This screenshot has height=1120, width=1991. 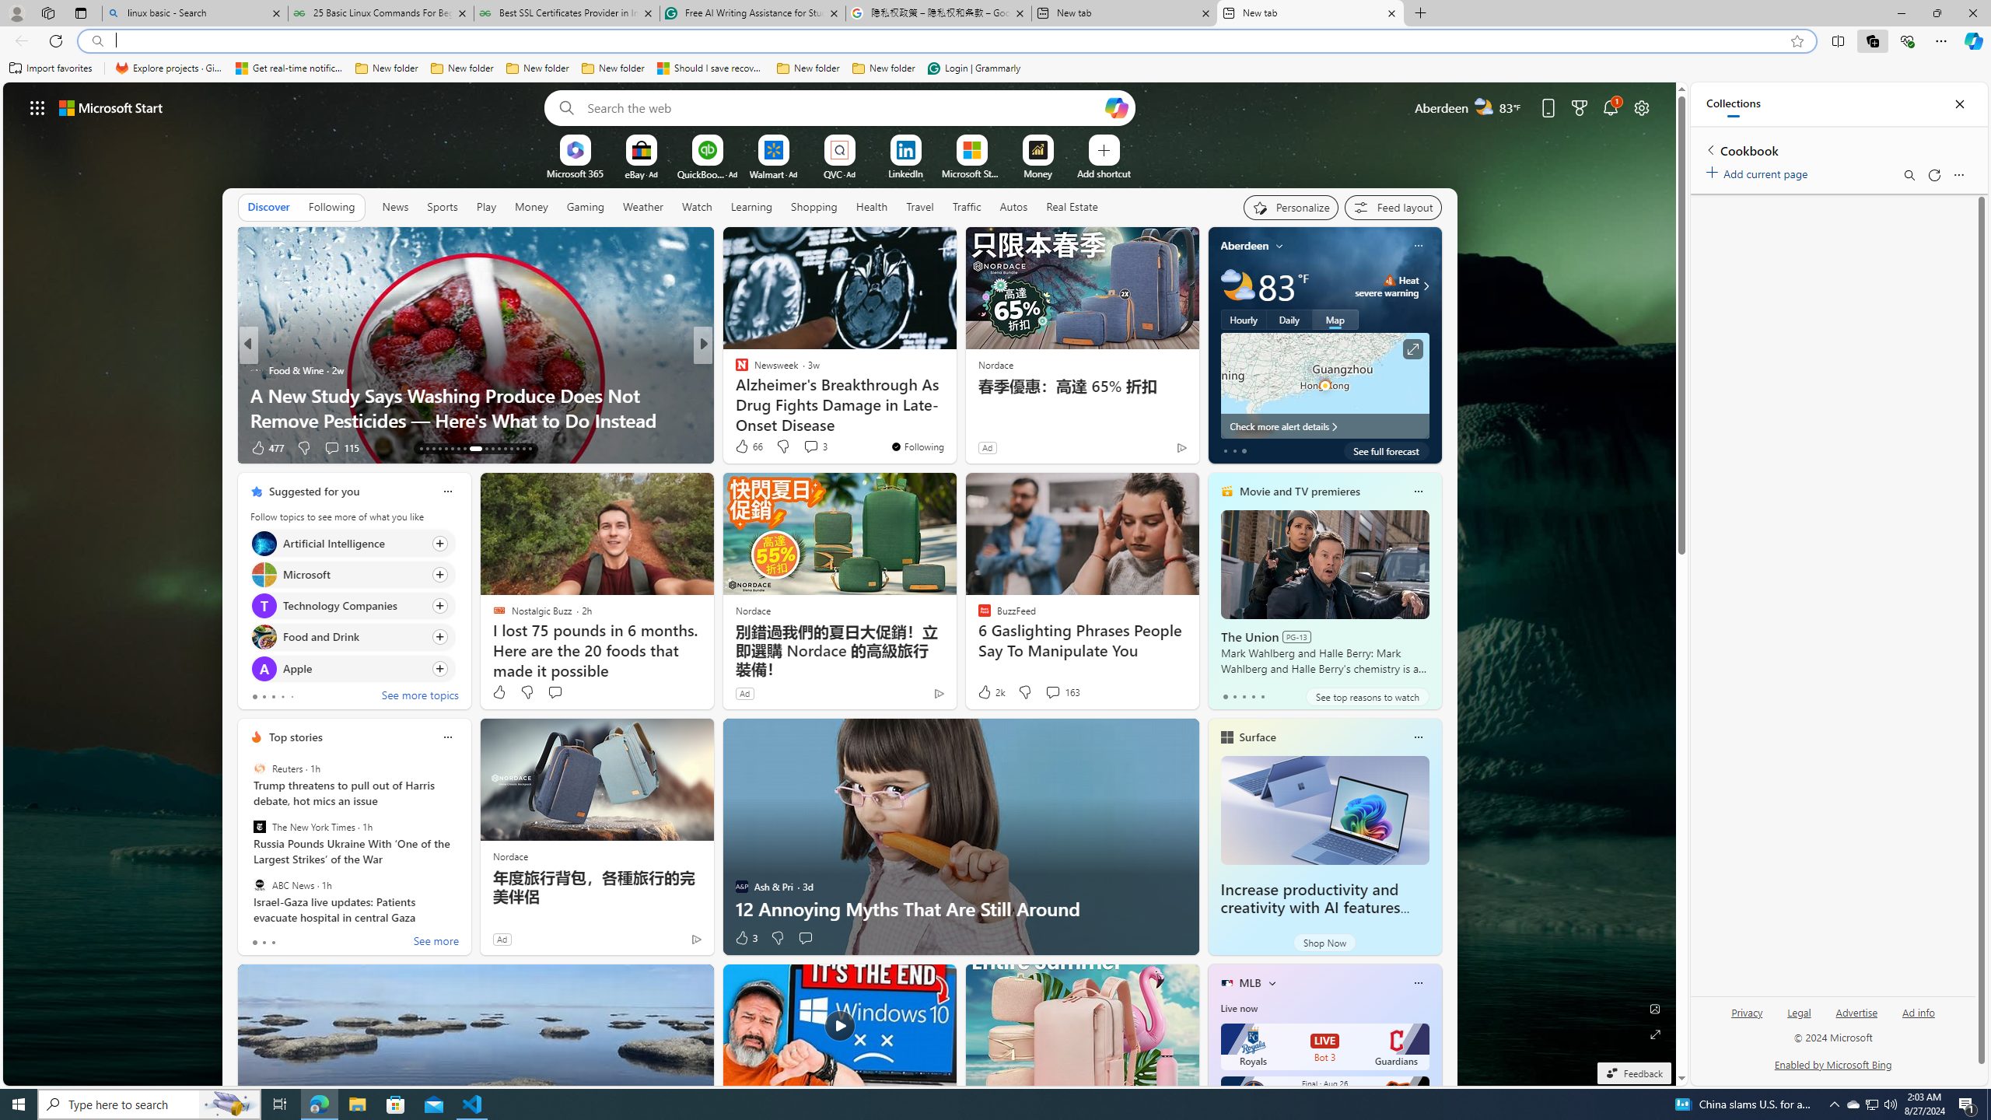 What do you see at coordinates (37, 107) in the screenshot?
I see `Class: control` at bounding box center [37, 107].